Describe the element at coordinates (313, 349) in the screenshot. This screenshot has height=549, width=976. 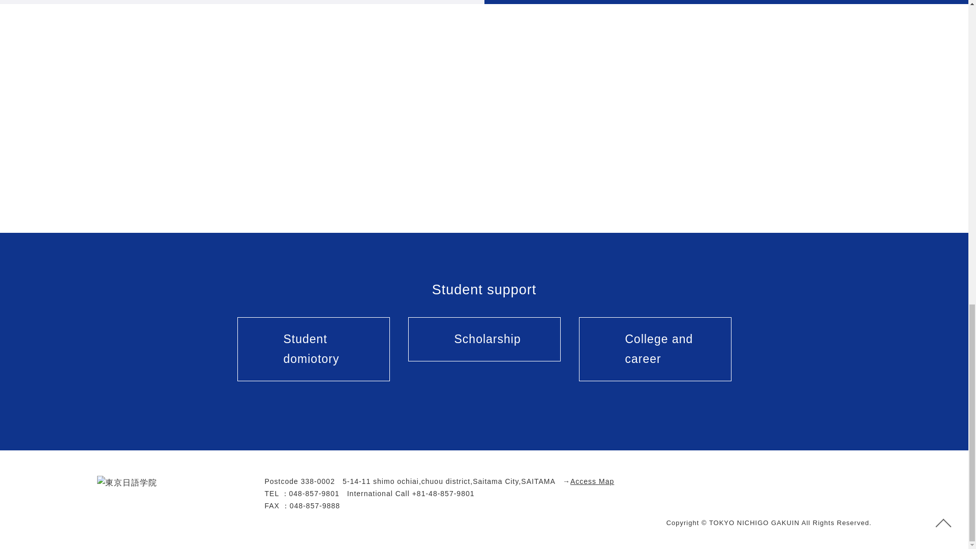
I see `Student domiotory` at that location.